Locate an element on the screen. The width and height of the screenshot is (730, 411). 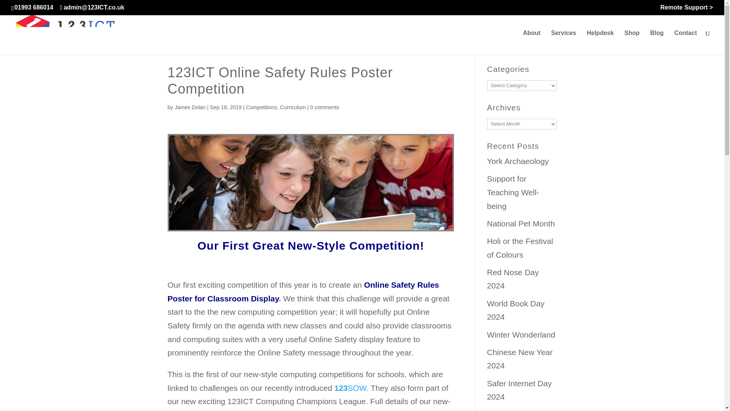
Red Nose Day 2024 is located at coordinates (513, 279).